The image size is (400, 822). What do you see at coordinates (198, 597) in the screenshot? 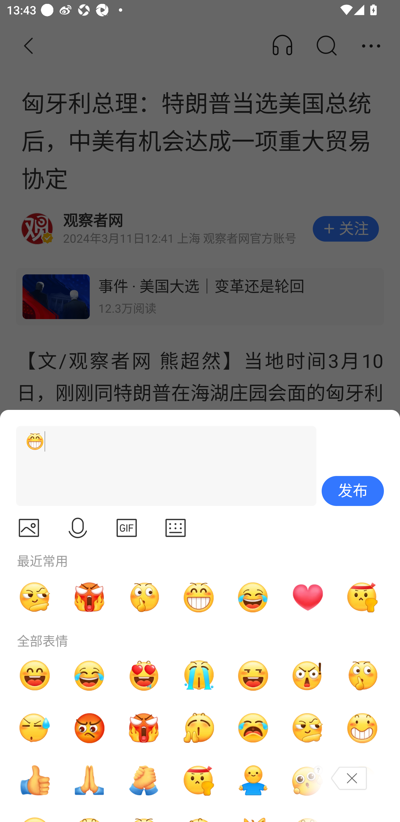
I see `呲牙` at bounding box center [198, 597].